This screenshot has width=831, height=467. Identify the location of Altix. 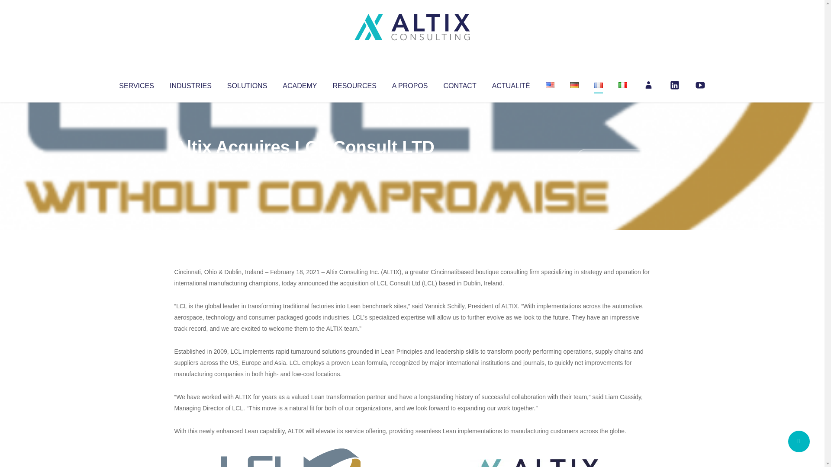
(190, 164).